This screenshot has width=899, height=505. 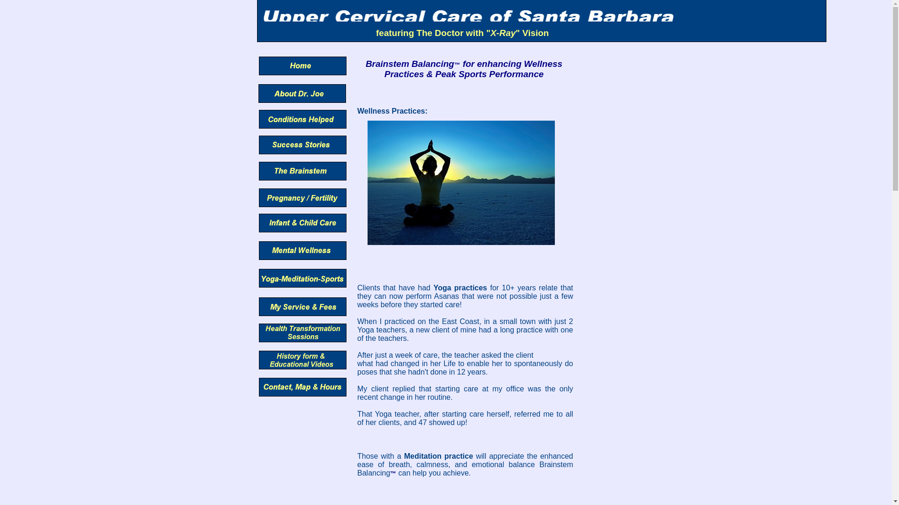 I want to click on About Dr. Joe, so click(x=300, y=63).